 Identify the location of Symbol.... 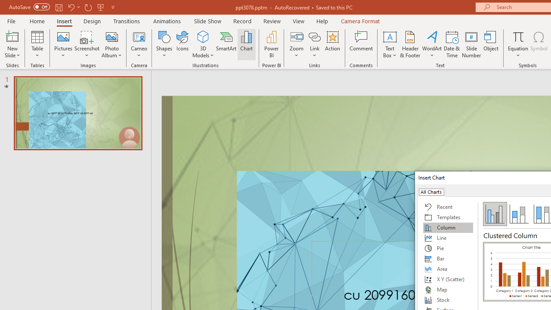
(539, 44).